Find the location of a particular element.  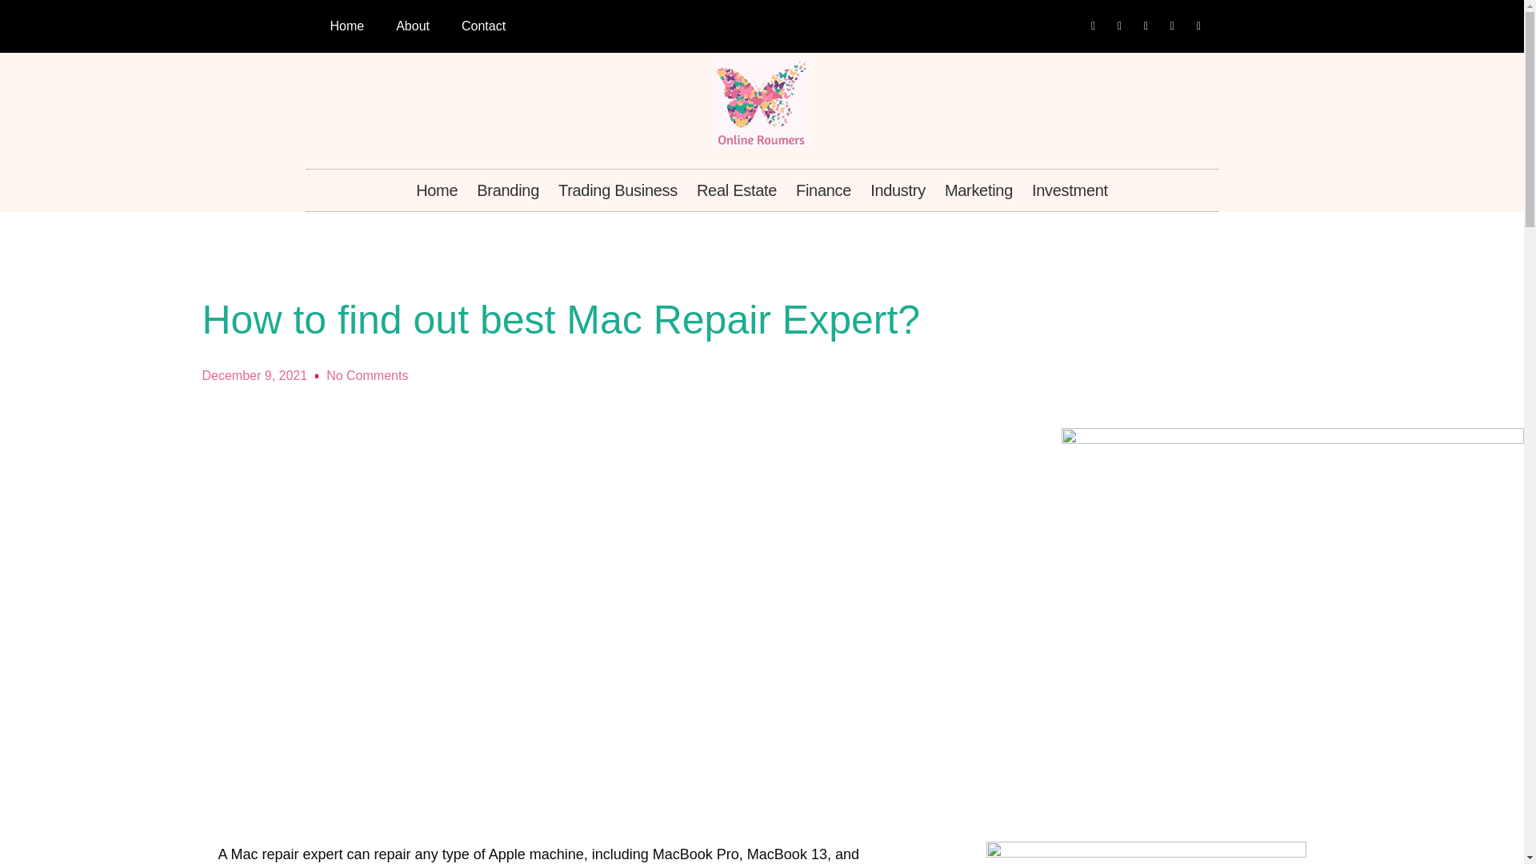

December 9, 2021 is located at coordinates (254, 375).